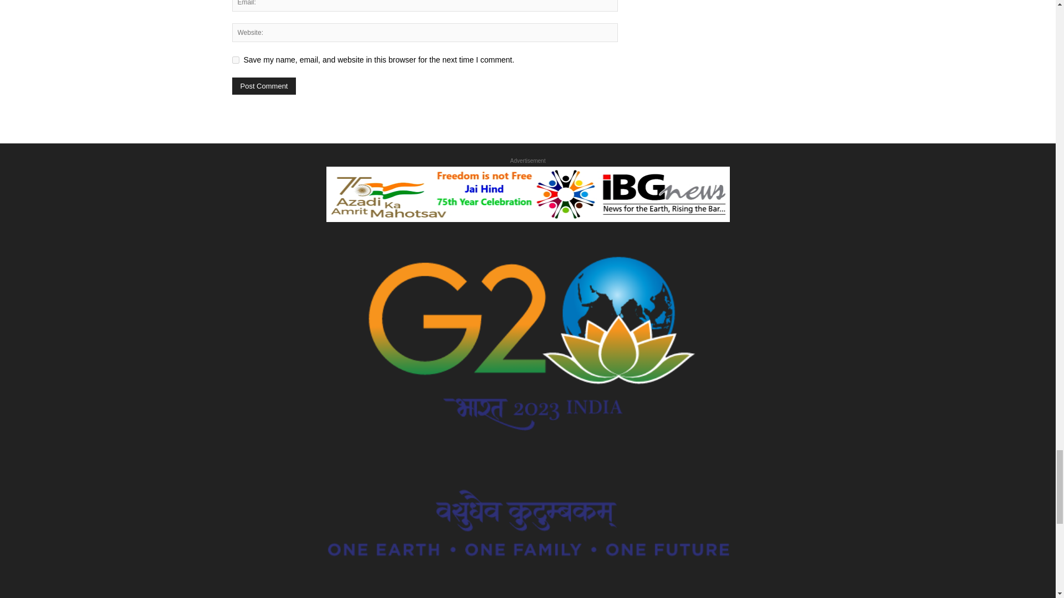 The height and width of the screenshot is (598, 1064). What do you see at coordinates (264, 86) in the screenshot?
I see `Post Comment` at bounding box center [264, 86].